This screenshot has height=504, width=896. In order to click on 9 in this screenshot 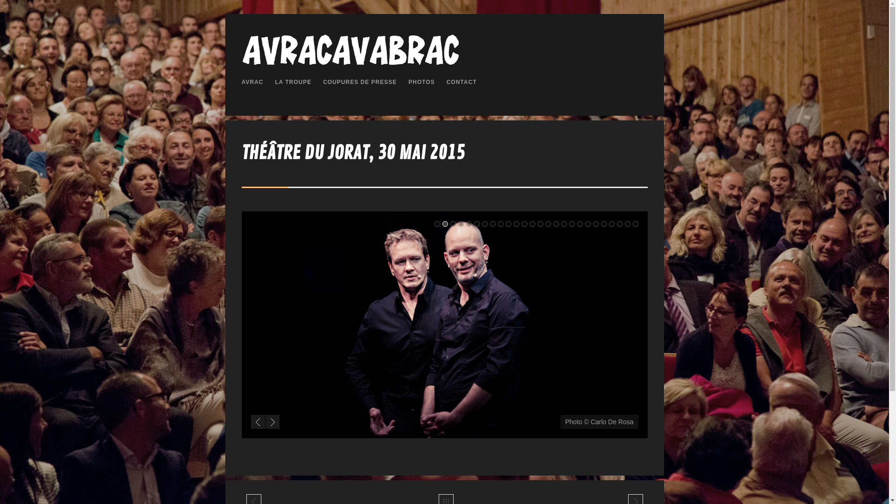, I will do `click(500, 224)`.